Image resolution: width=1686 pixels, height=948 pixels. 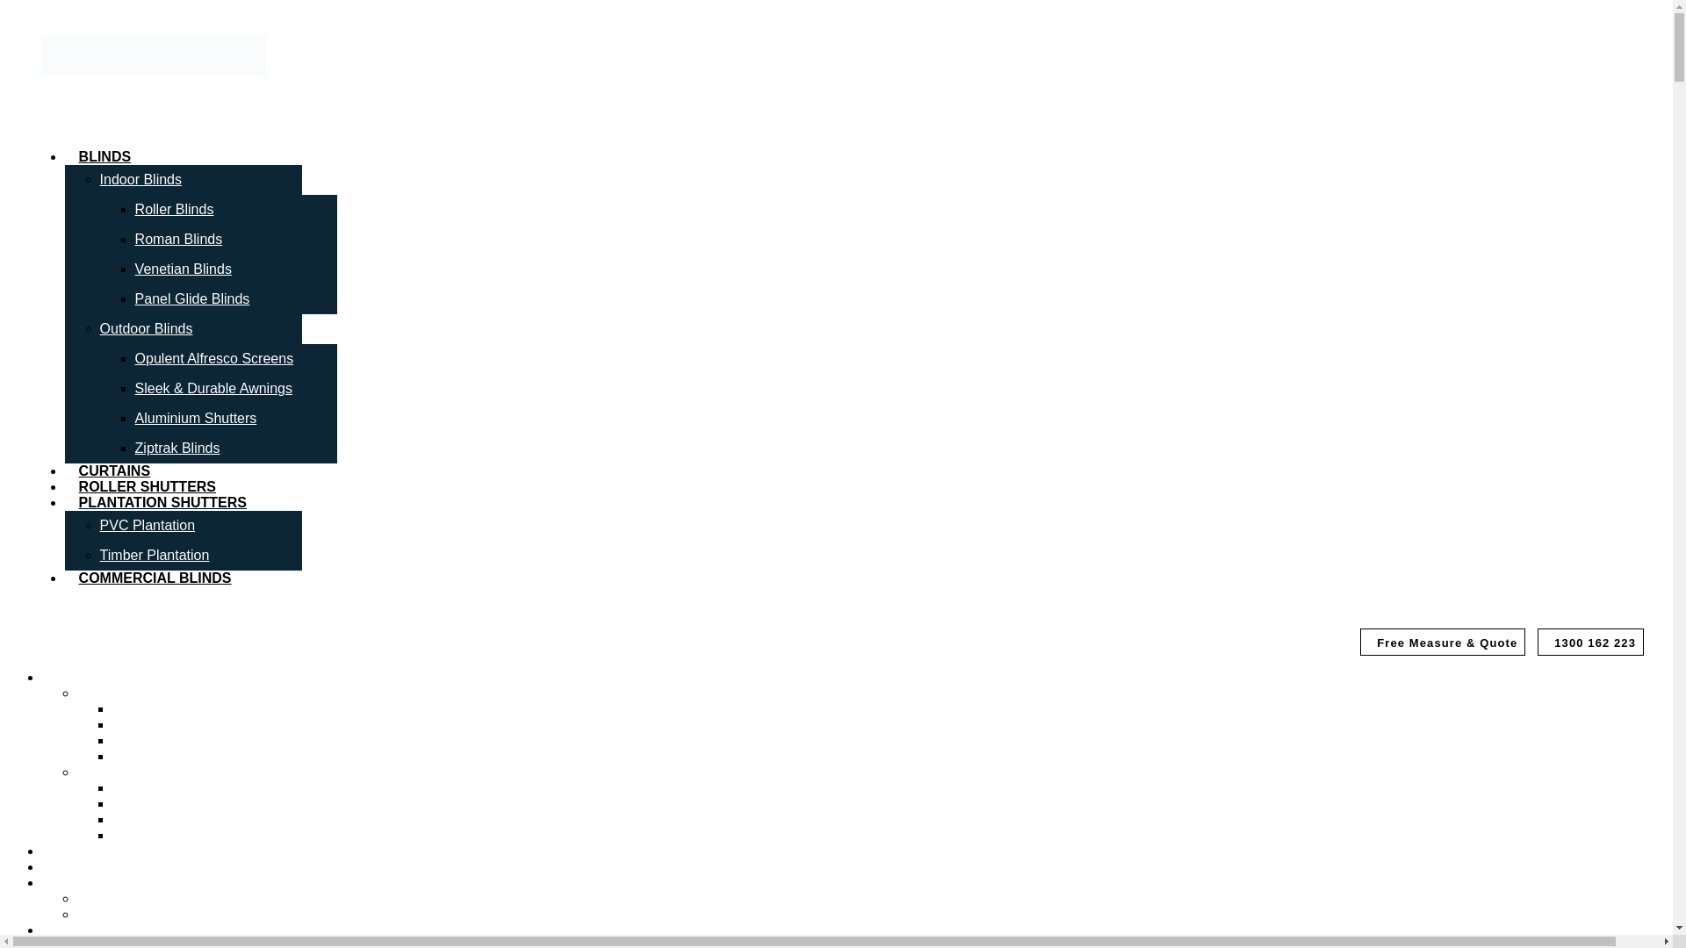 I want to click on Venetian Blinds, so click(x=161, y=740).